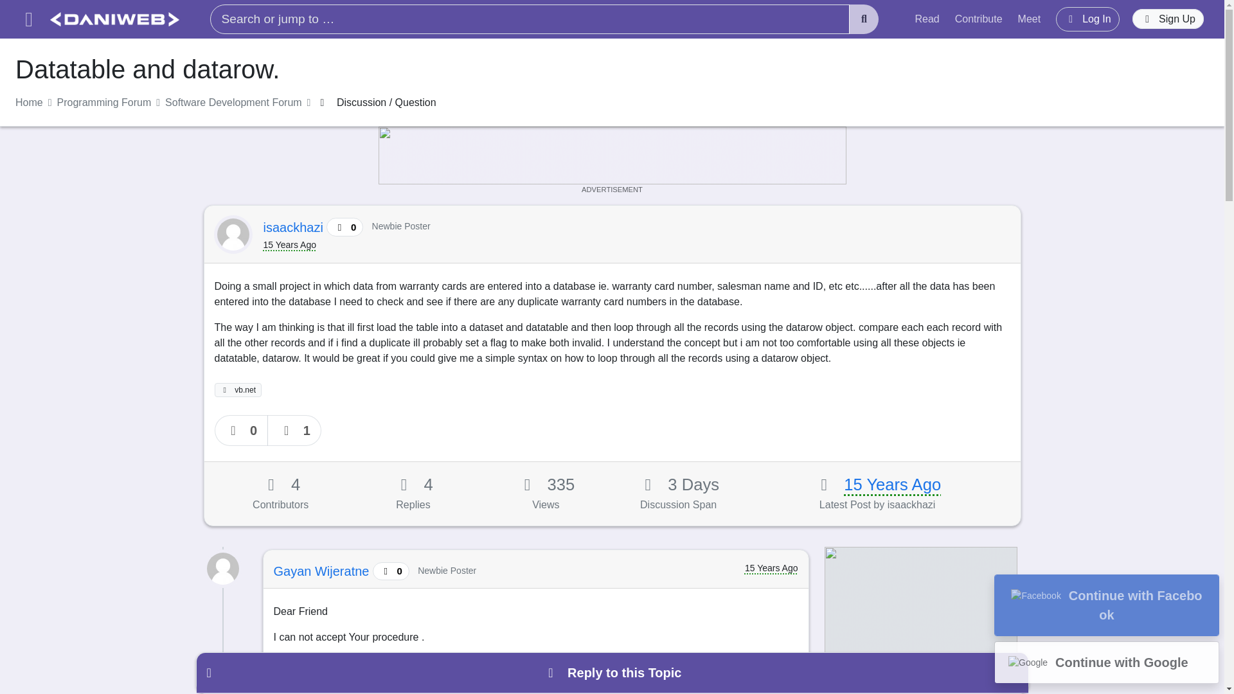 The width and height of the screenshot is (1234, 694). Describe the element at coordinates (104, 103) in the screenshot. I see `Programming Forum` at that location.